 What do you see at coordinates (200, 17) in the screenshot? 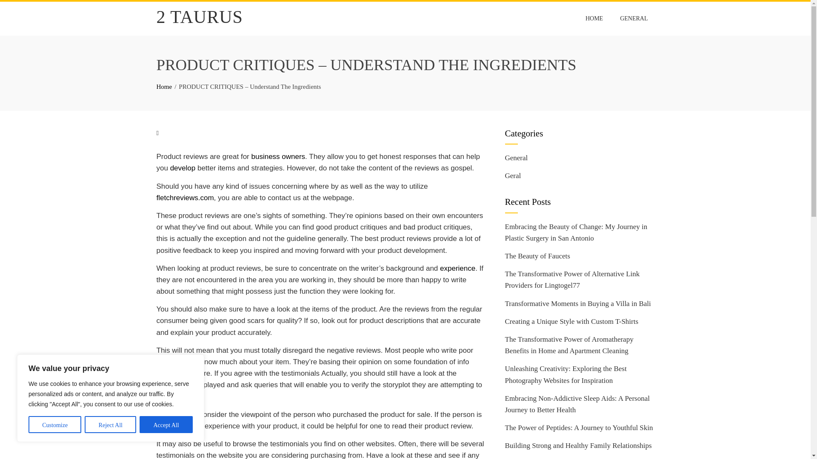
I see `2 TAURUS` at bounding box center [200, 17].